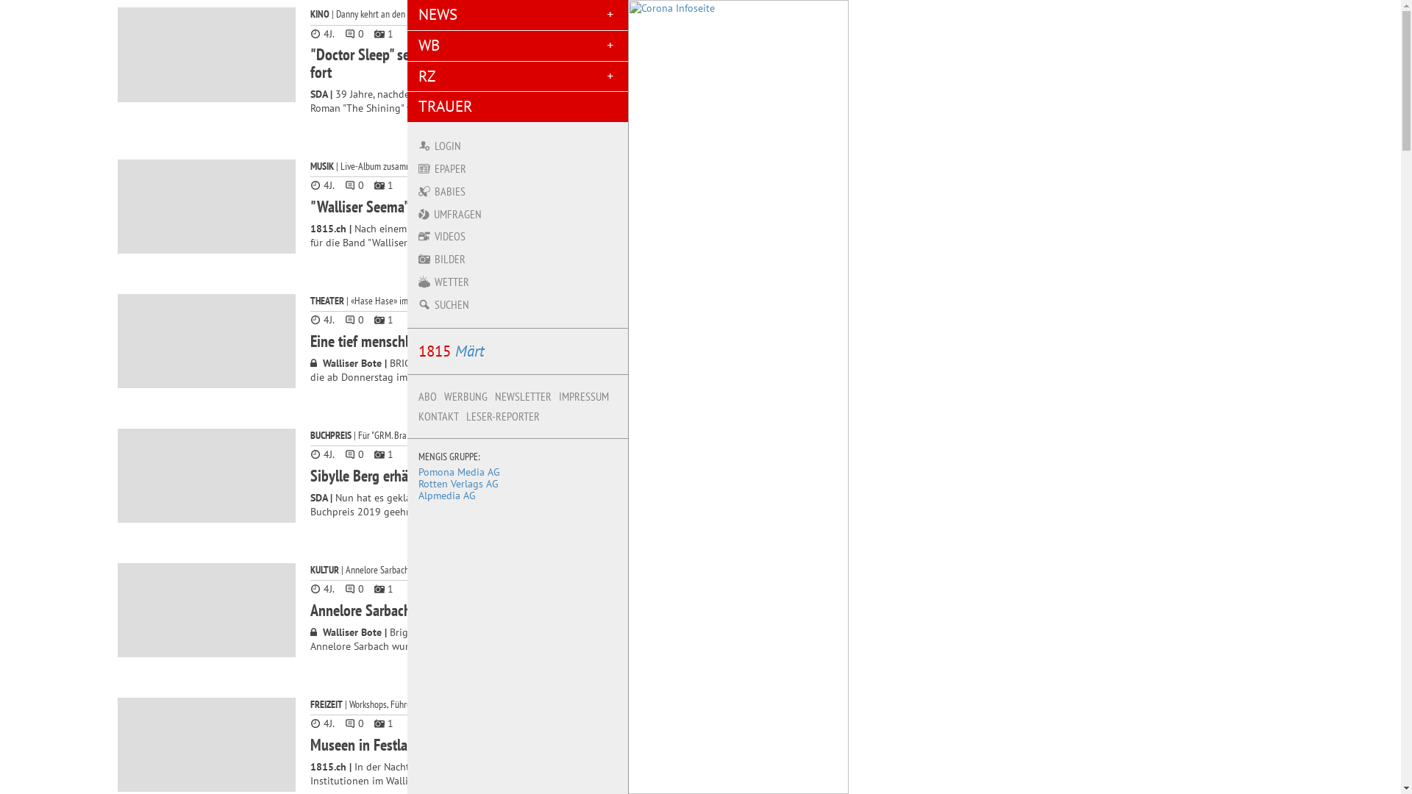  I want to click on LOGIN, so click(518, 146).